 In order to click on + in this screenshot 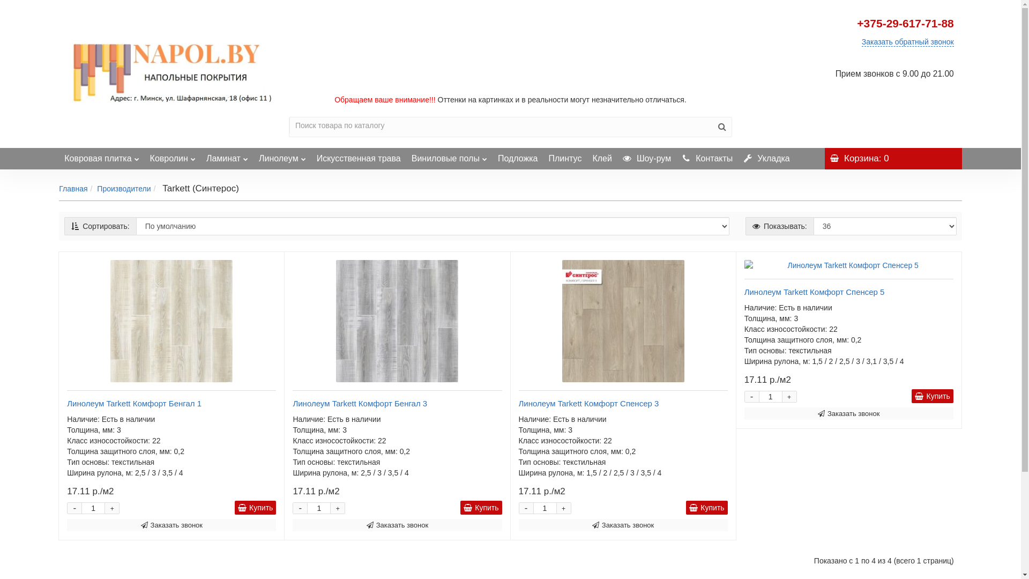, I will do `click(789, 397)`.